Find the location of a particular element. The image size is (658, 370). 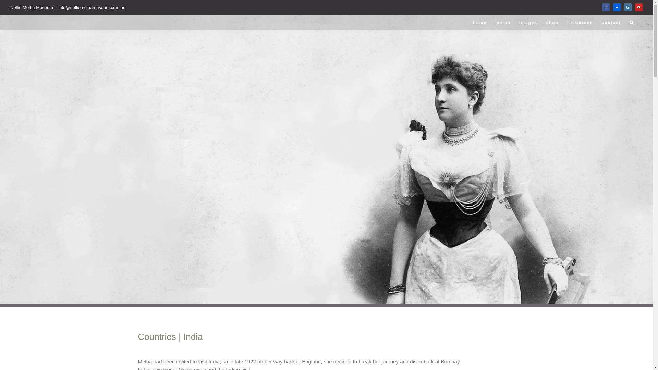

YouTube is located at coordinates (639, 7).